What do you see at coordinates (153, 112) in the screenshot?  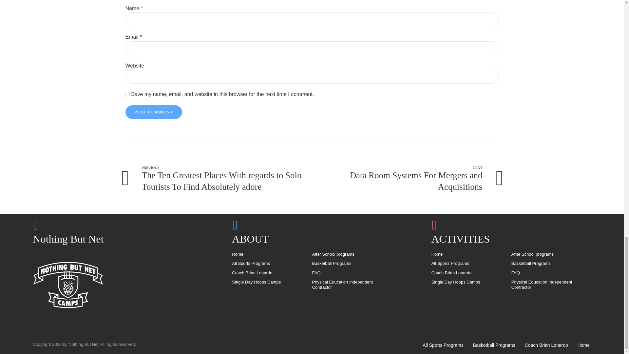 I see `POST COMMENT` at bounding box center [153, 112].